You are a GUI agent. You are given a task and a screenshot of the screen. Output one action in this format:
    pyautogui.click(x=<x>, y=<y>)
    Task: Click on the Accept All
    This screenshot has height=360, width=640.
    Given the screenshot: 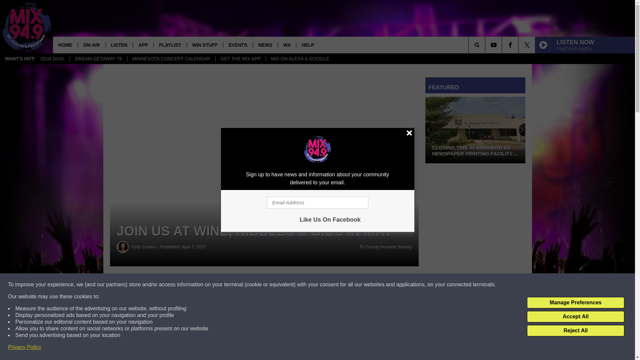 What is the action you would take?
    pyautogui.click(x=575, y=317)
    